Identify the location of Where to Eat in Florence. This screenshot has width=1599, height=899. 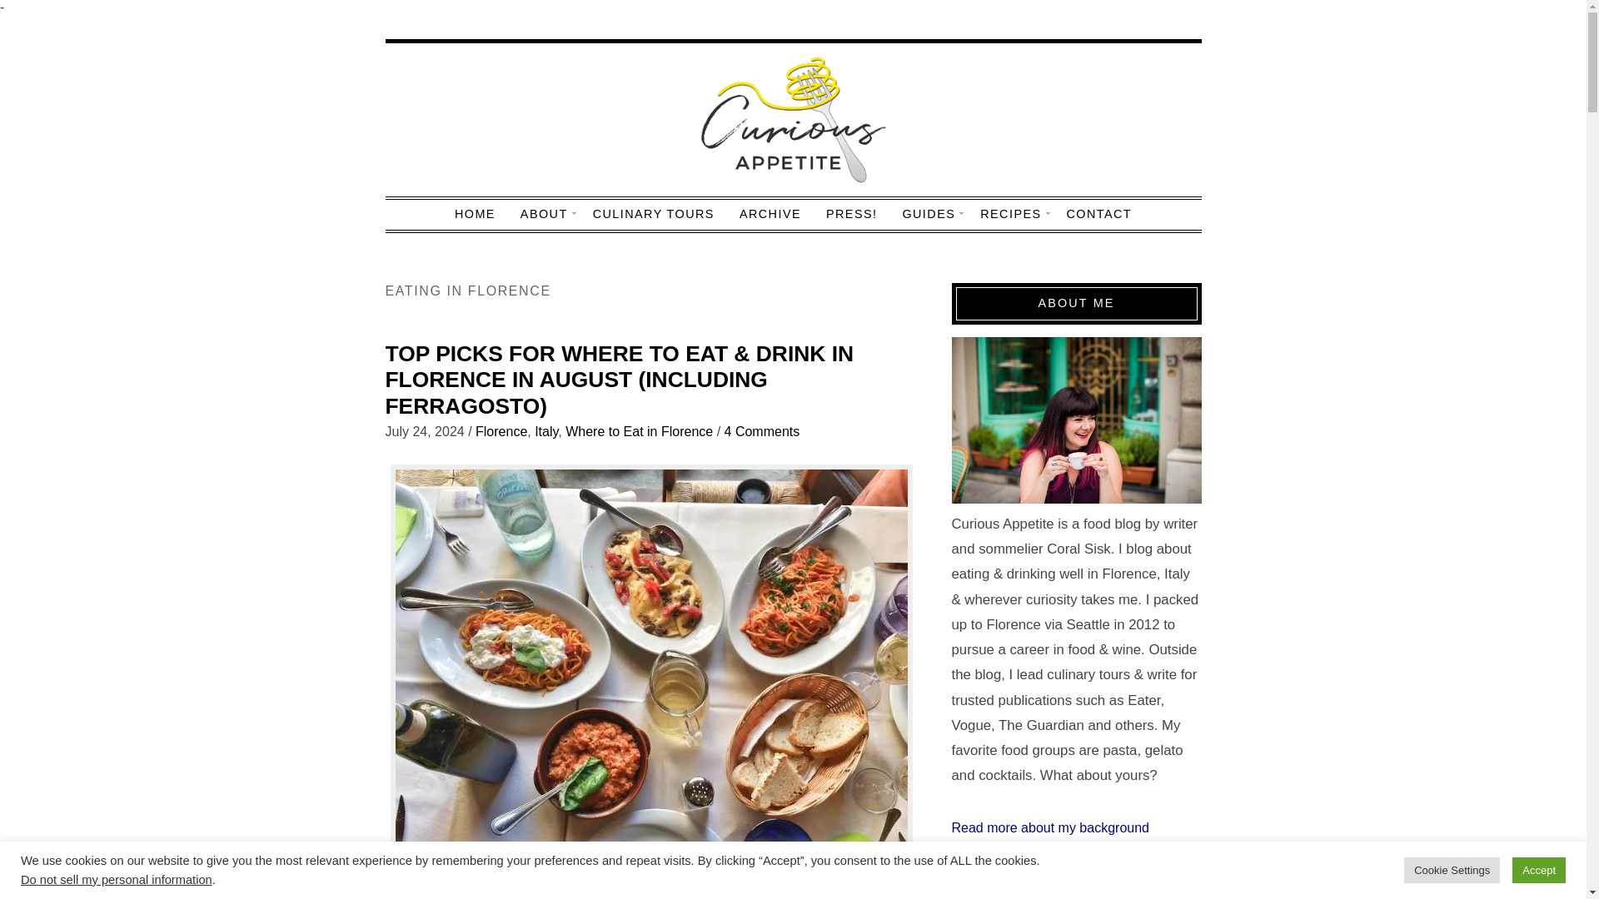
(640, 431).